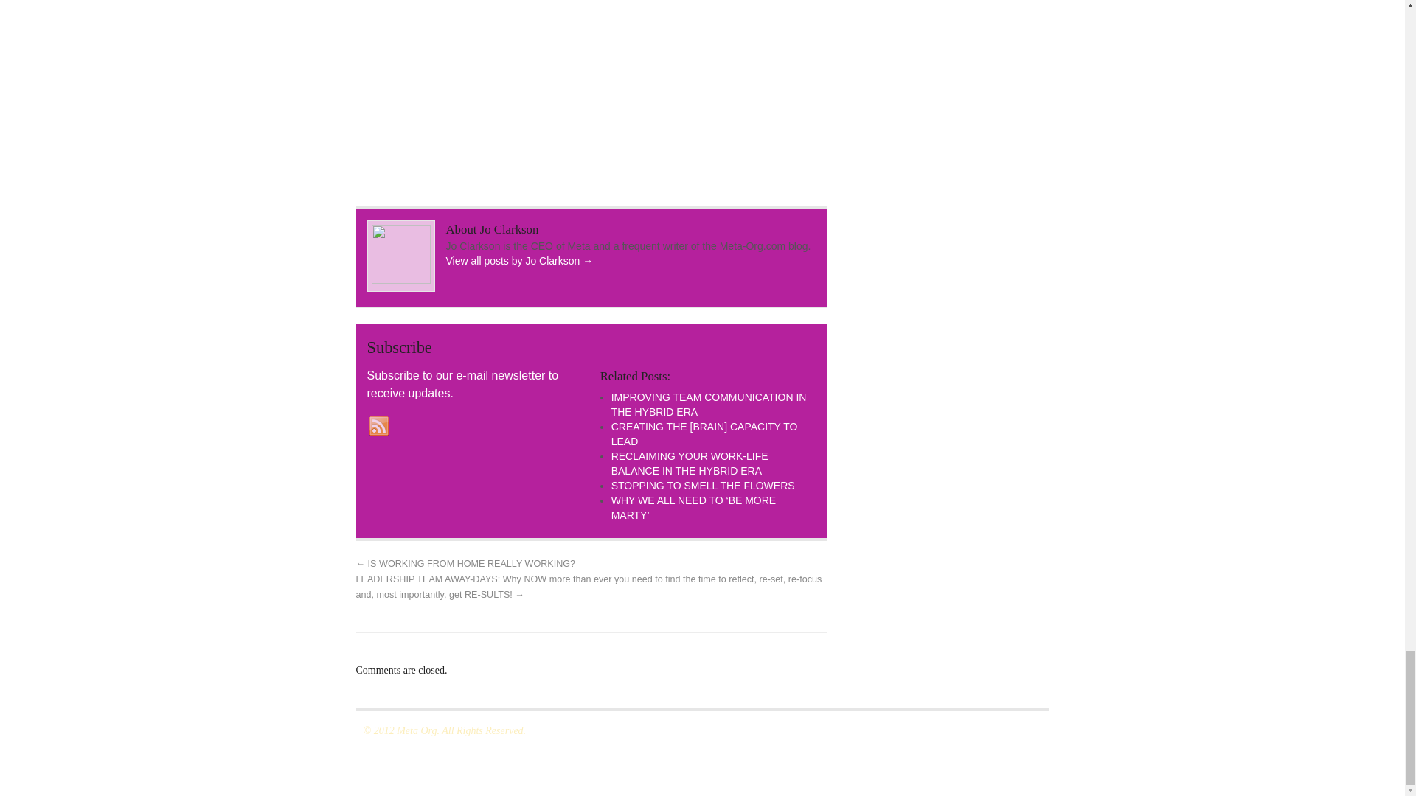 The image size is (1416, 796). I want to click on IMPROVING TEAM COMMUNICATION IN THE HYBRID ERA, so click(709, 404).